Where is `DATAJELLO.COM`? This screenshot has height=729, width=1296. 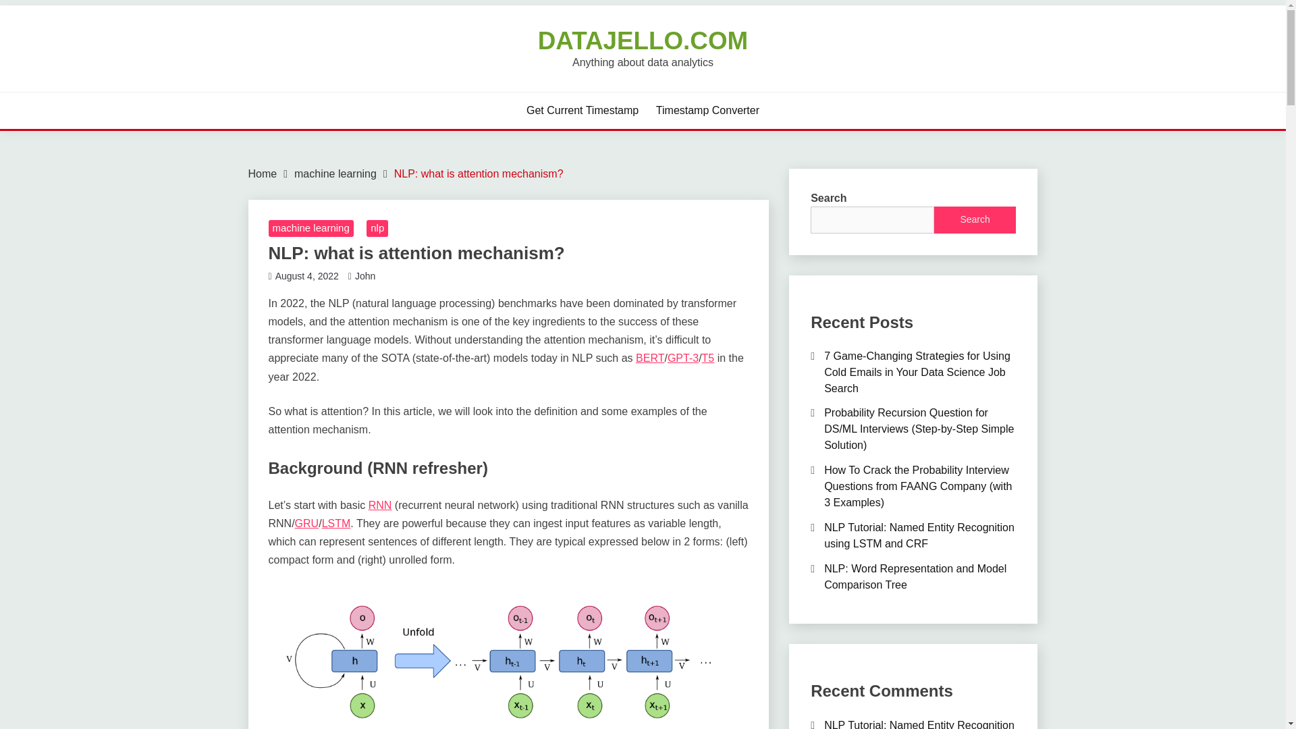 DATAJELLO.COM is located at coordinates (643, 40).